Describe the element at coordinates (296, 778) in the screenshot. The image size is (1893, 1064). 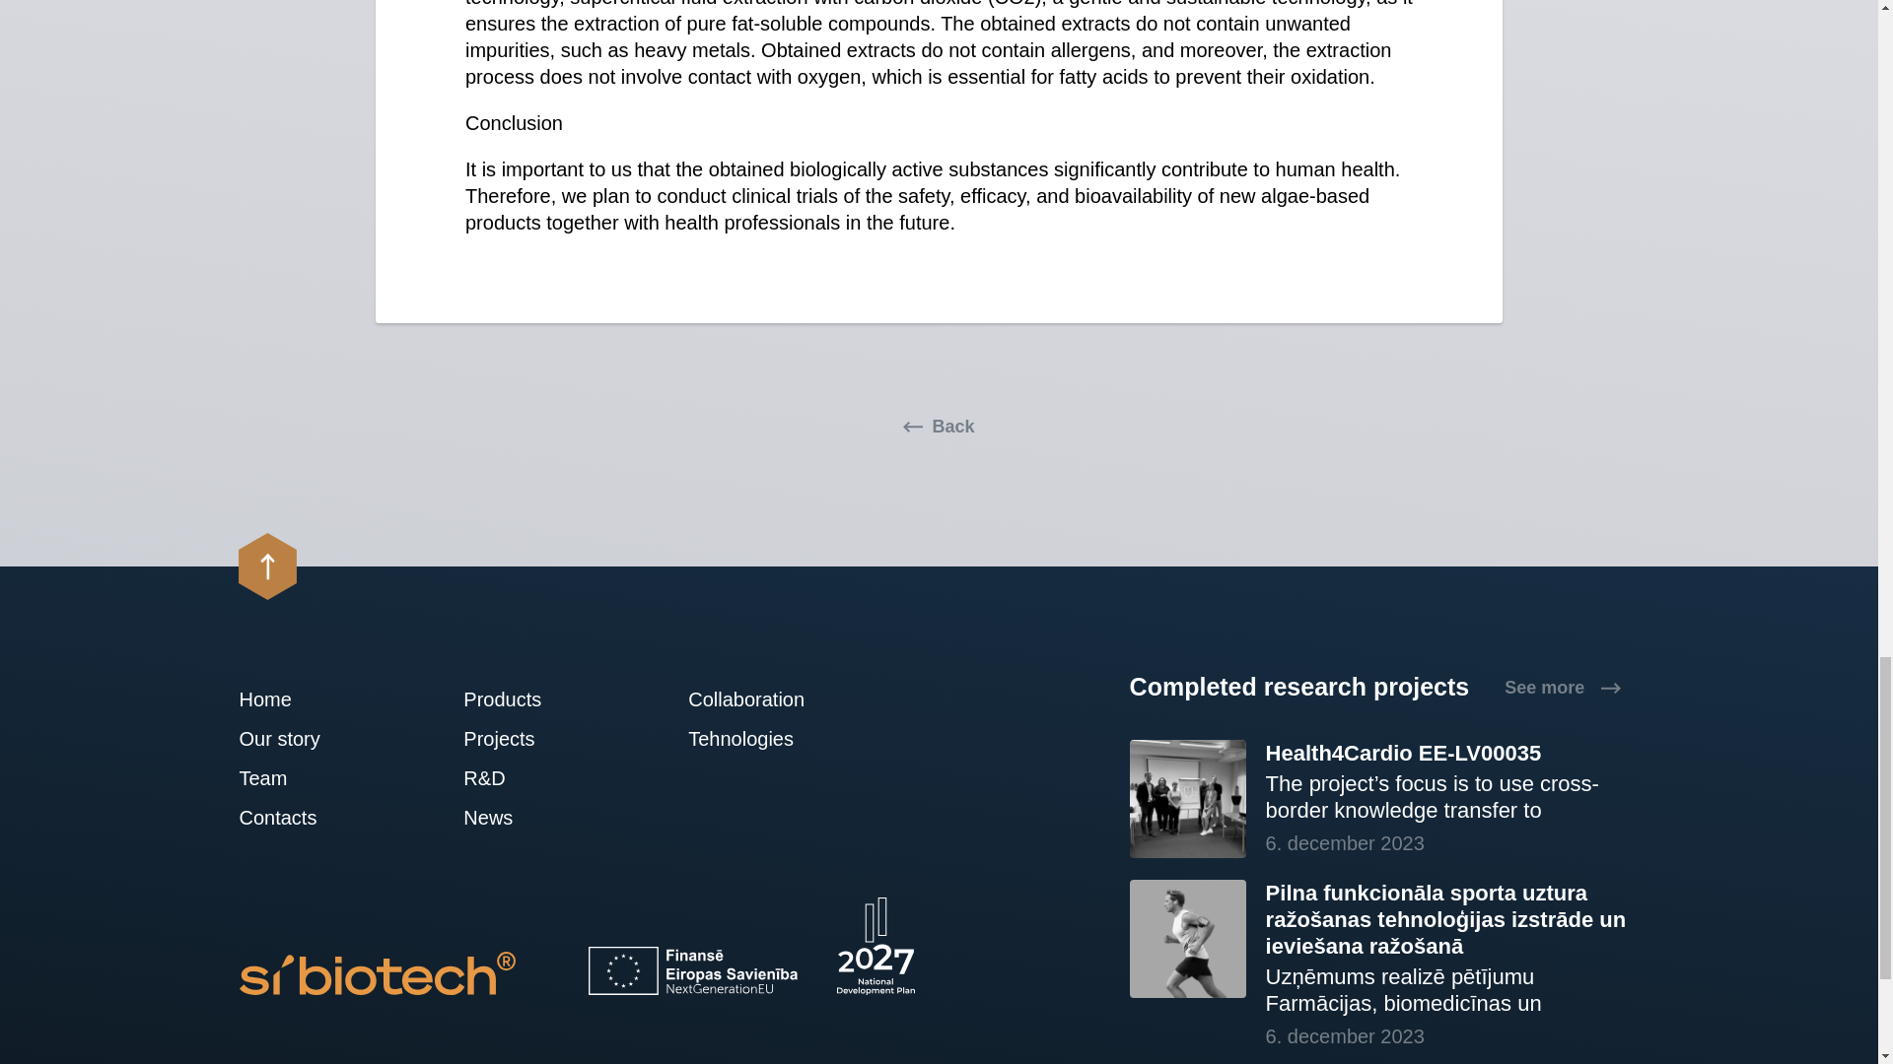
I see `Team` at that location.